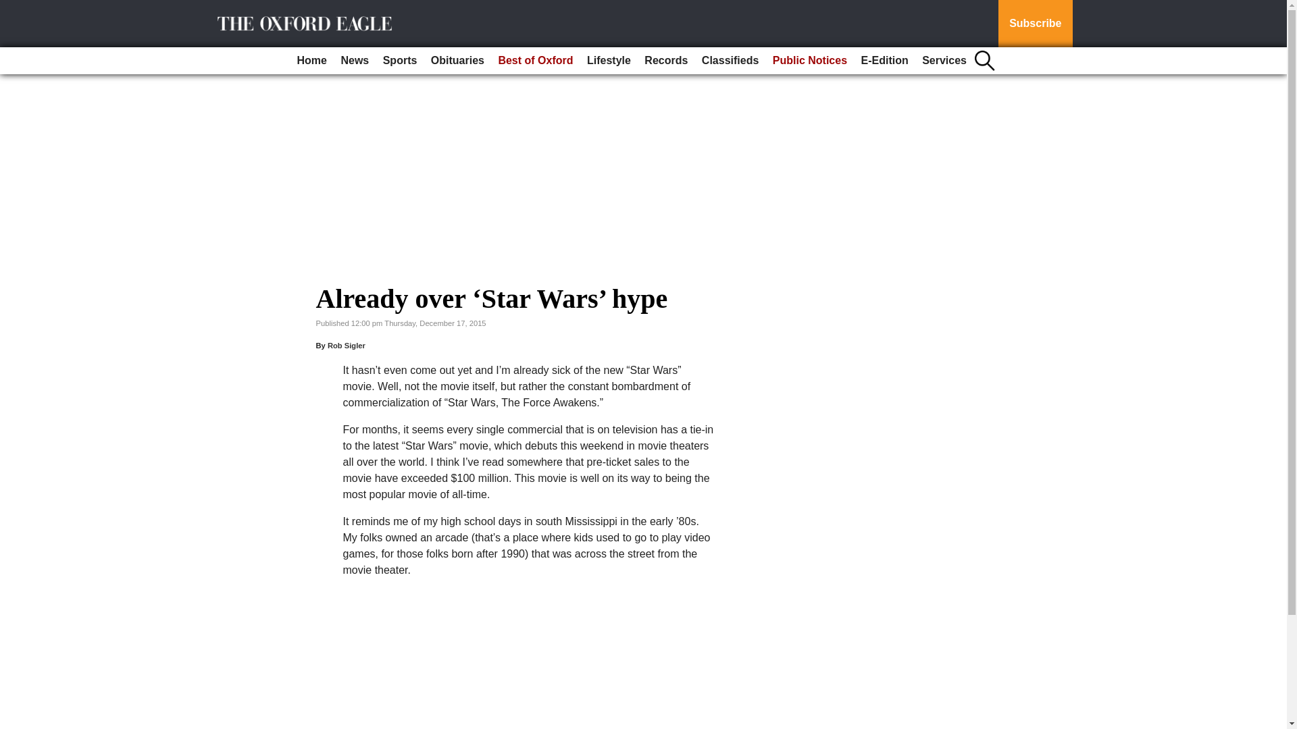  What do you see at coordinates (1035, 24) in the screenshot?
I see `Subscribe` at bounding box center [1035, 24].